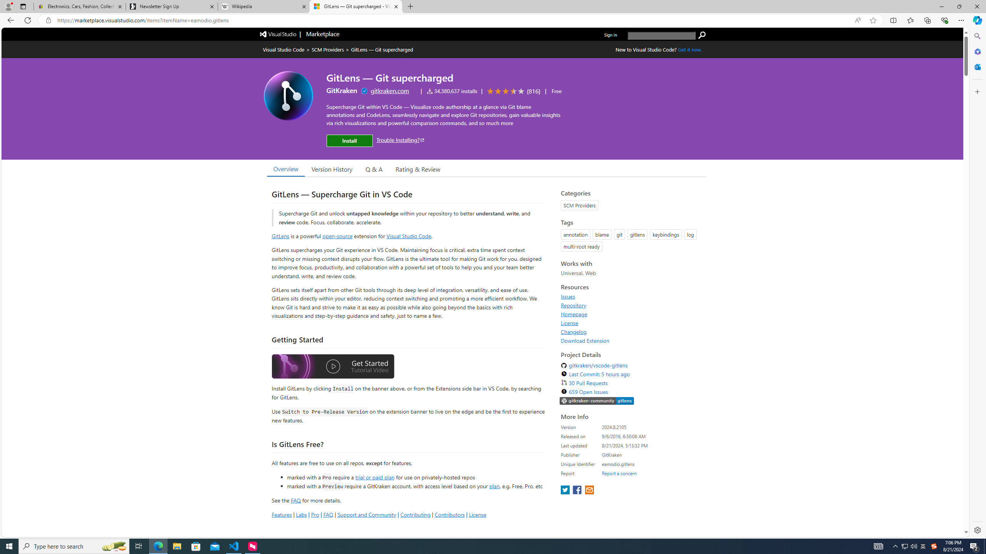 This screenshot has height=554, width=986. Describe the element at coordinates (418, 169) in the screenshot. I see `Rating & Review` at that location.